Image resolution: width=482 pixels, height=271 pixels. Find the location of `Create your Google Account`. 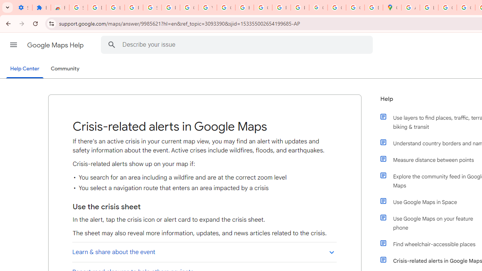

Create your Google Account is located at coordinates (447, 8).